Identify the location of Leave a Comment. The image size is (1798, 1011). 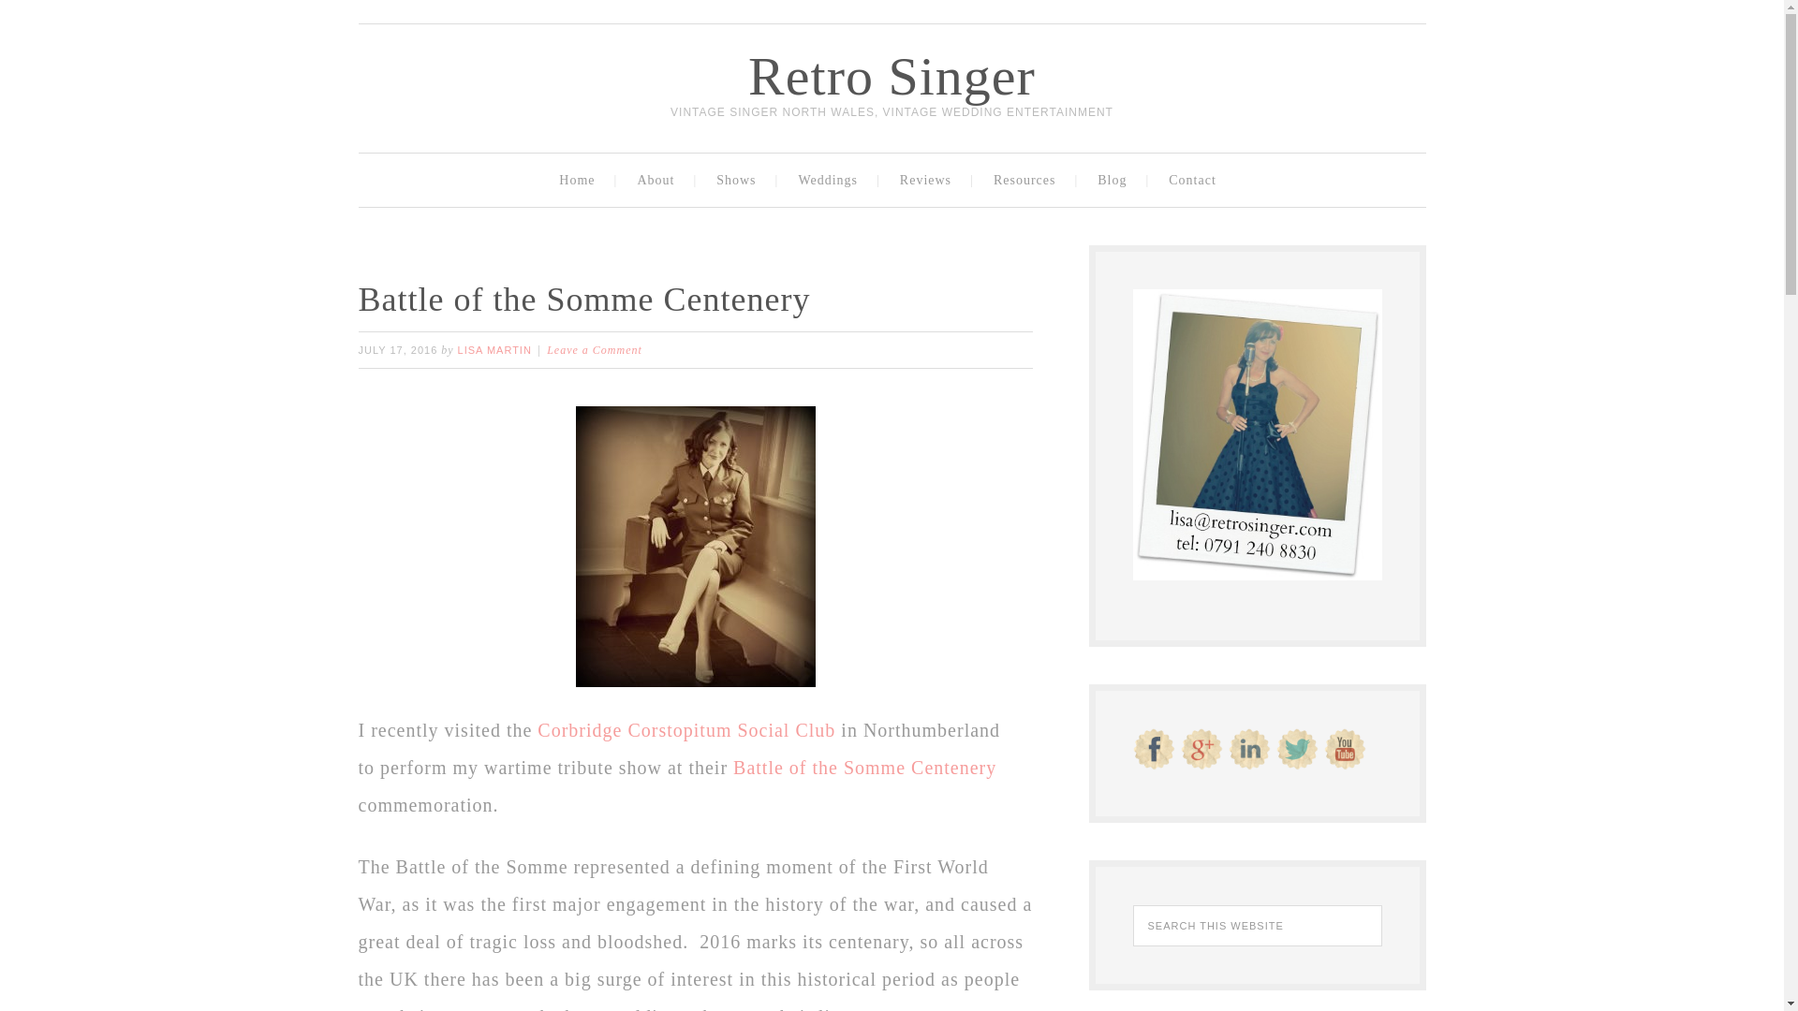
(594, 350).